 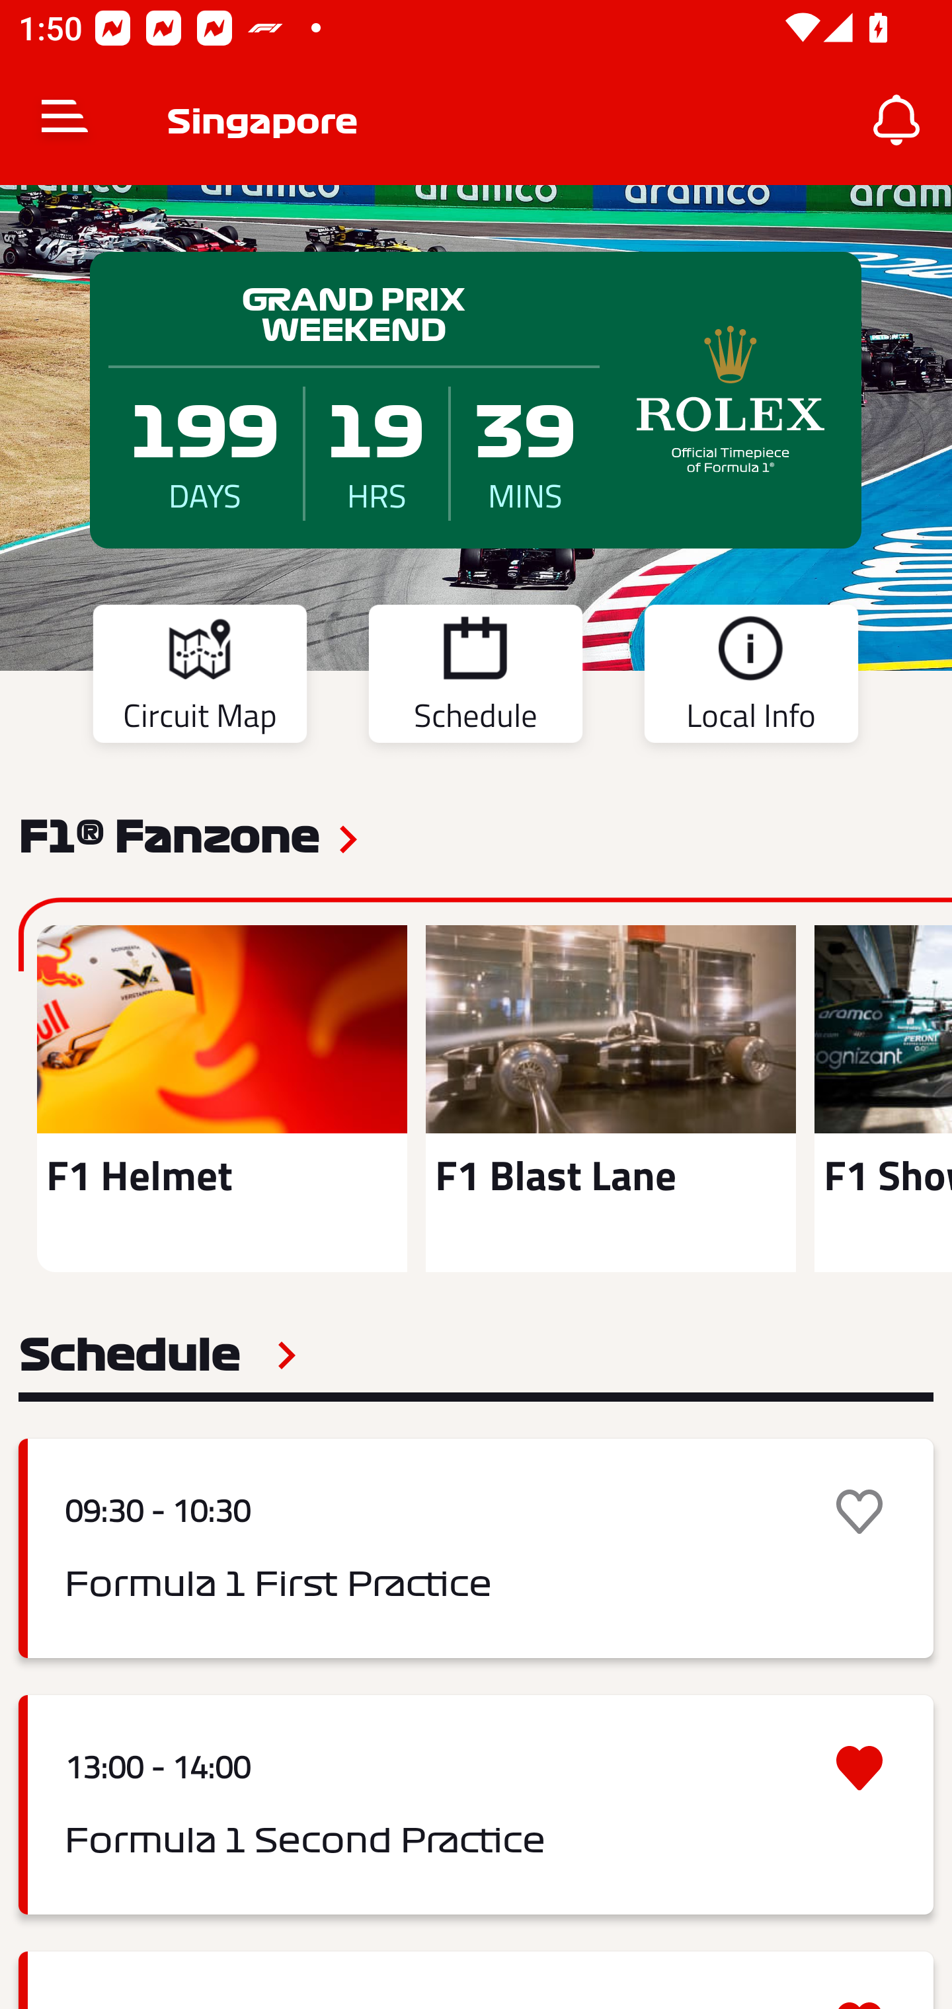 I want to click on 09:30 - 10:30 Formula 1 First Practice, so click(x=476, y=1548).